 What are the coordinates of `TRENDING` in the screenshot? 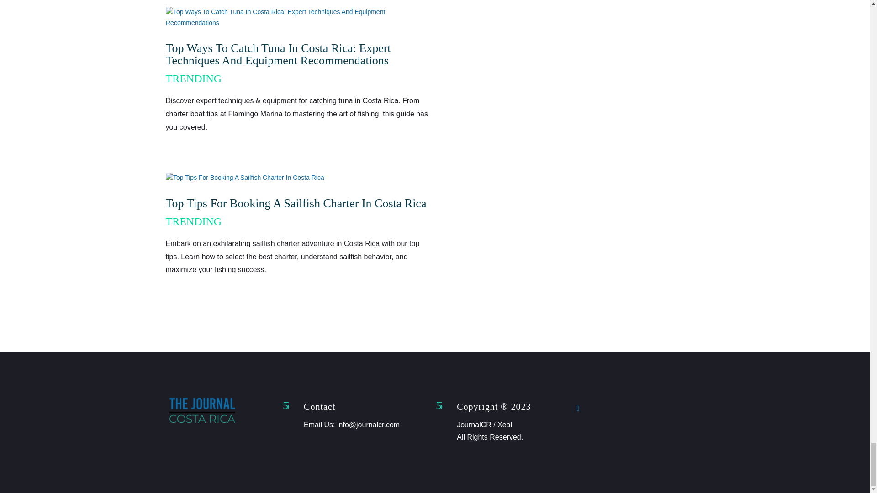 It's located at (194, 78).